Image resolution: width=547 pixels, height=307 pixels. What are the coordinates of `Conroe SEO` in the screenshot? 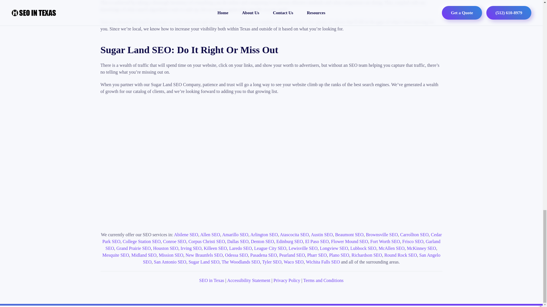 It's located at (174, 241).